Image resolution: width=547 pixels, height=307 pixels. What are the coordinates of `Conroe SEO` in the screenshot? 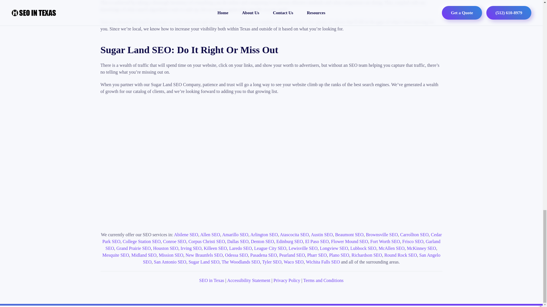 It's located at (174, 241).